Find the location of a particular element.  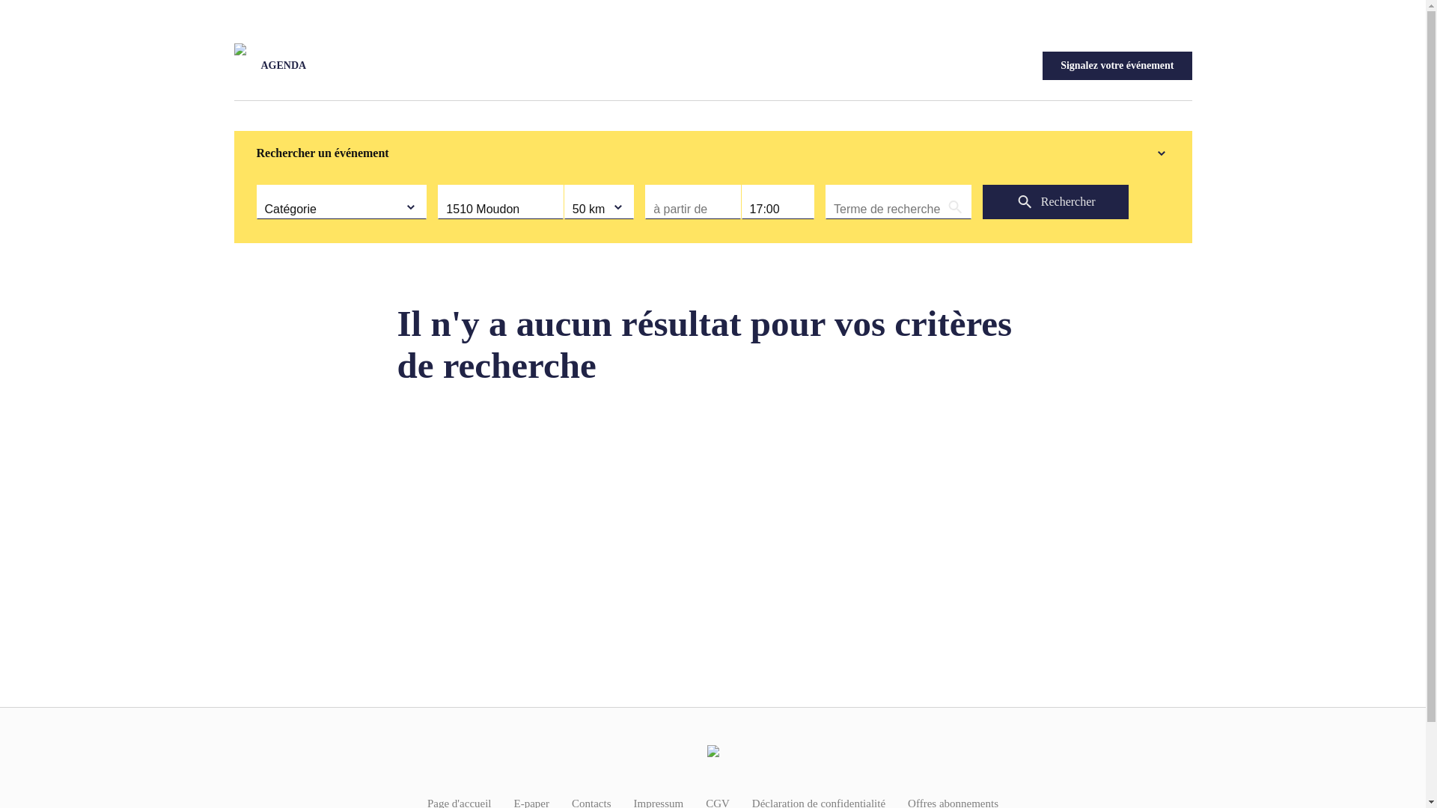

Rechercher is located at coordinates (1055, 202).